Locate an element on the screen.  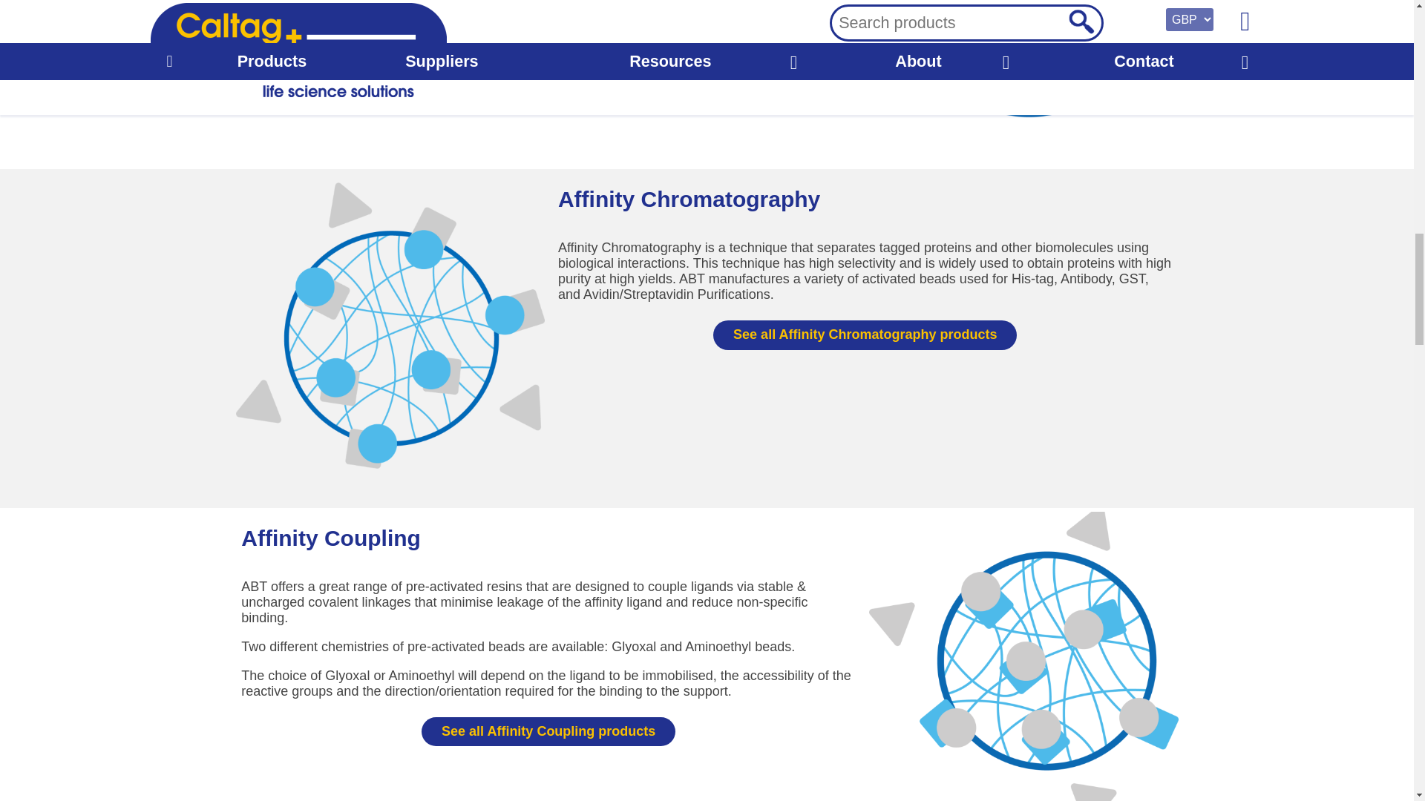
Affinity Coupling is located at coordinates (1023, 656).